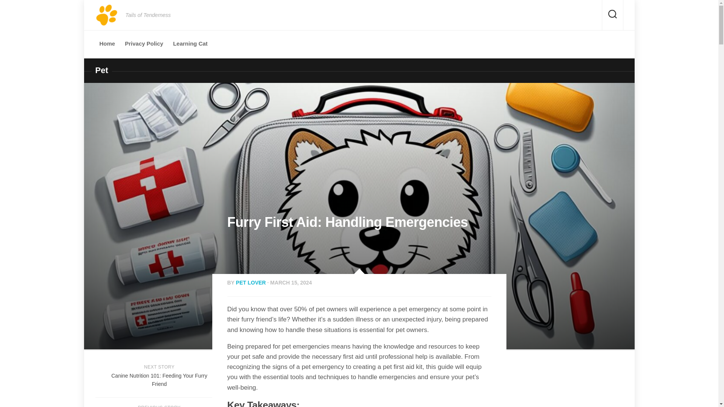  Describe the element at coordinates (159, 377) in the screenshot. I see `Learning Cat` at that location.